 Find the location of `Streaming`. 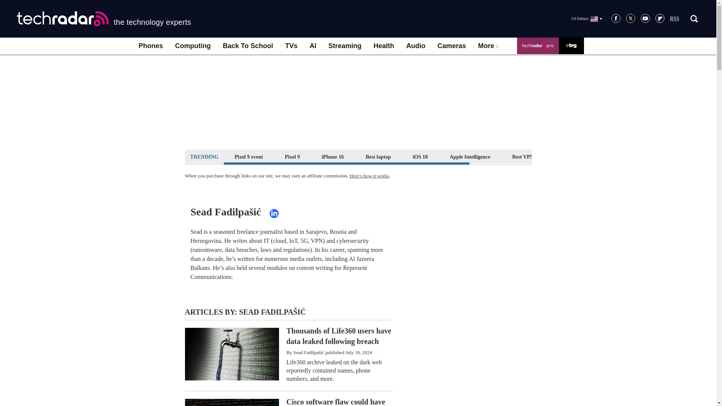

Streaming is located at coordinates (344, 46).